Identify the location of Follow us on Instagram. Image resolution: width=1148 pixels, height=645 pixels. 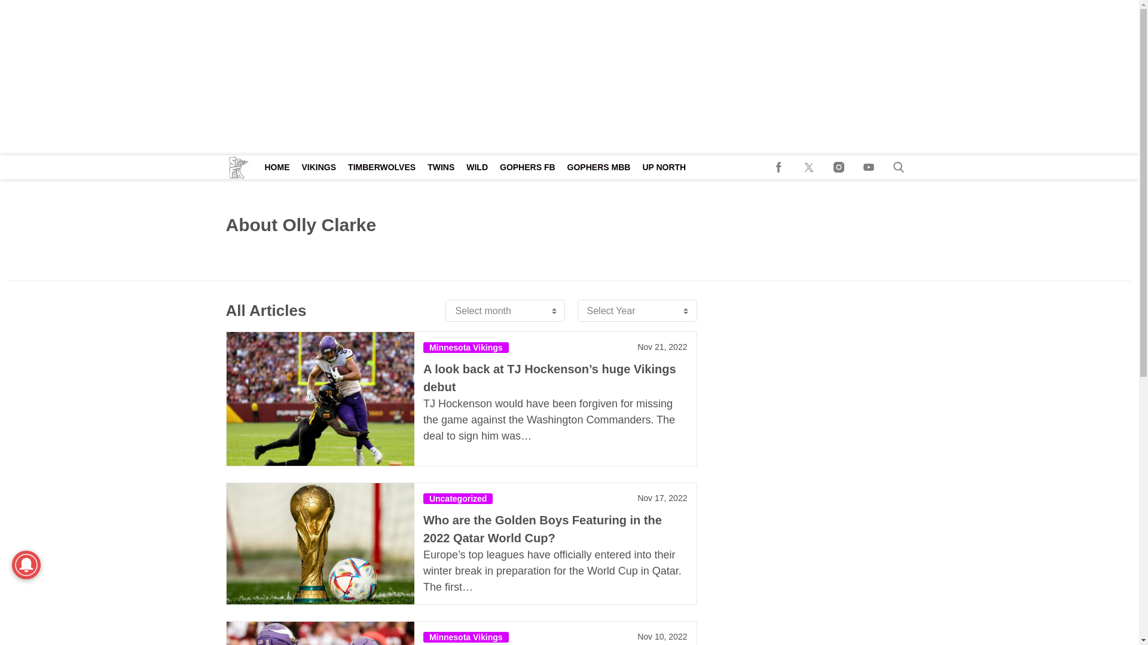
(839, 167).